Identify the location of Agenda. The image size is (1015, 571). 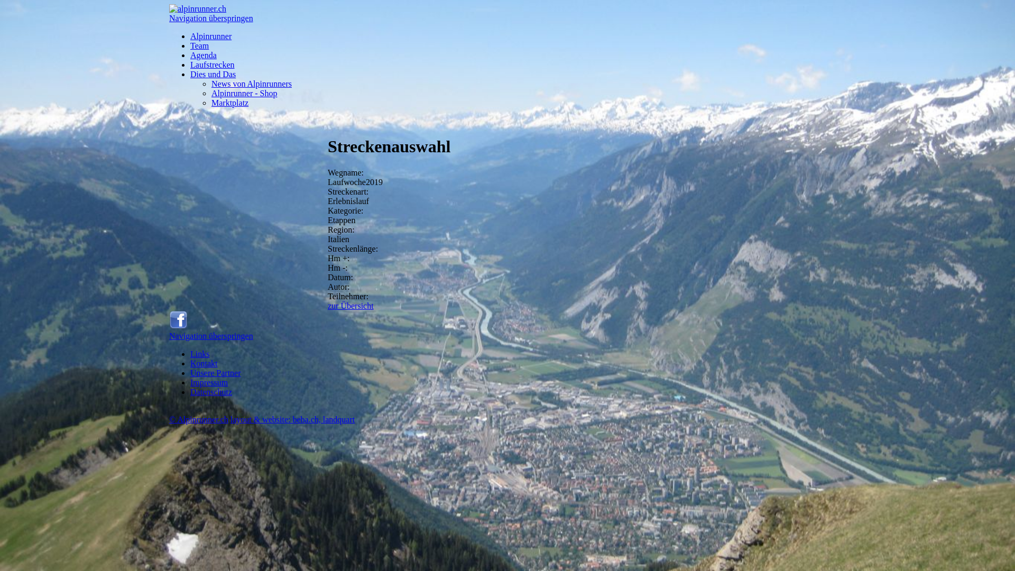
(204, 55).